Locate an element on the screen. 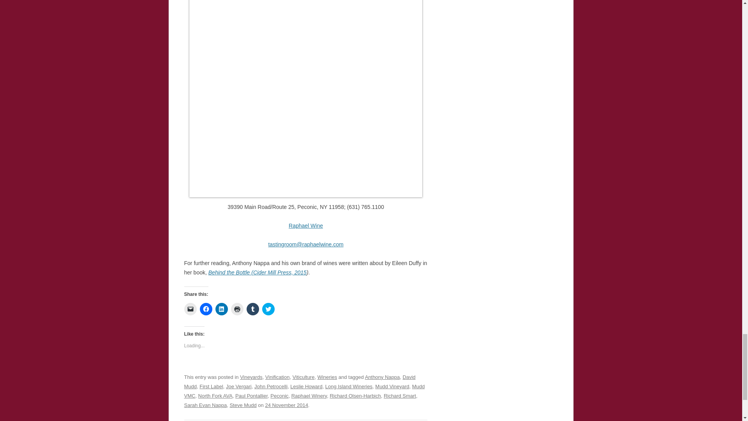  Long Island Wineries is located at coordinates (349, 386).